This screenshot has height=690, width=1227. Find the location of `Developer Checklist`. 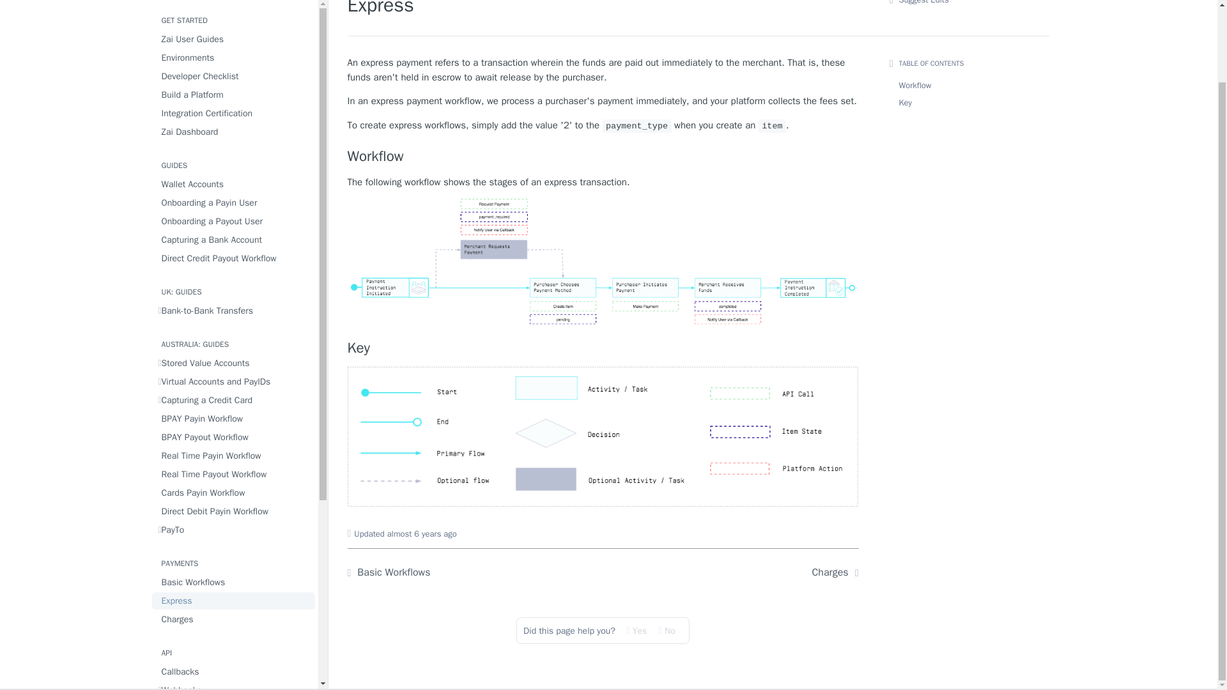

Developer Checklist is located at coordinates (234, 52).